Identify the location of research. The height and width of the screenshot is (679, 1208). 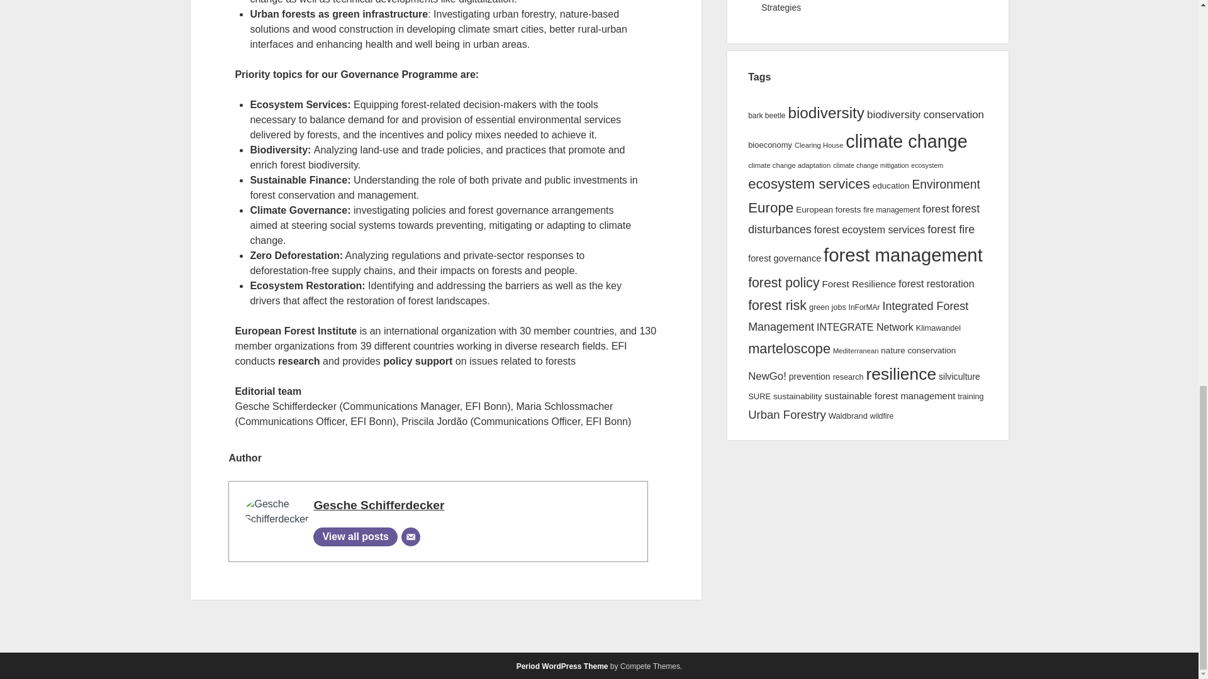
(298, 361).